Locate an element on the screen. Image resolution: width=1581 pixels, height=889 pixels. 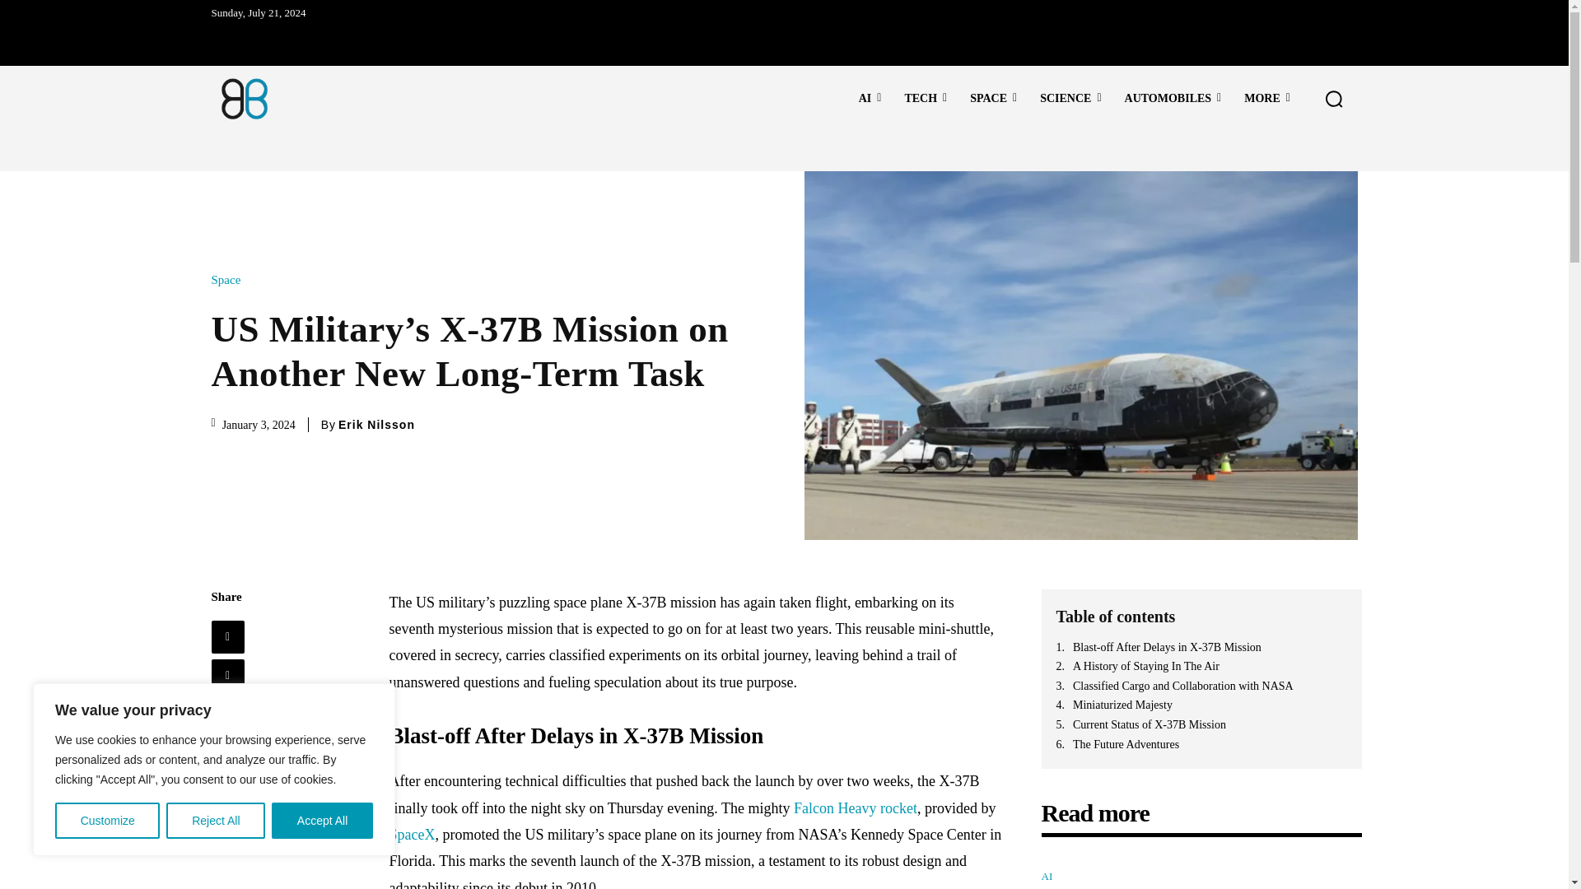
Customize is located at coordinates (107, 821).